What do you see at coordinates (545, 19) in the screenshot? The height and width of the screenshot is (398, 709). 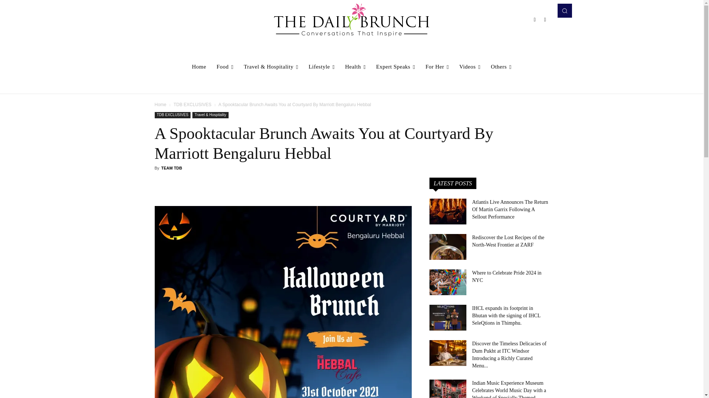 I see `Youtube` at bounding box center [545, 19].